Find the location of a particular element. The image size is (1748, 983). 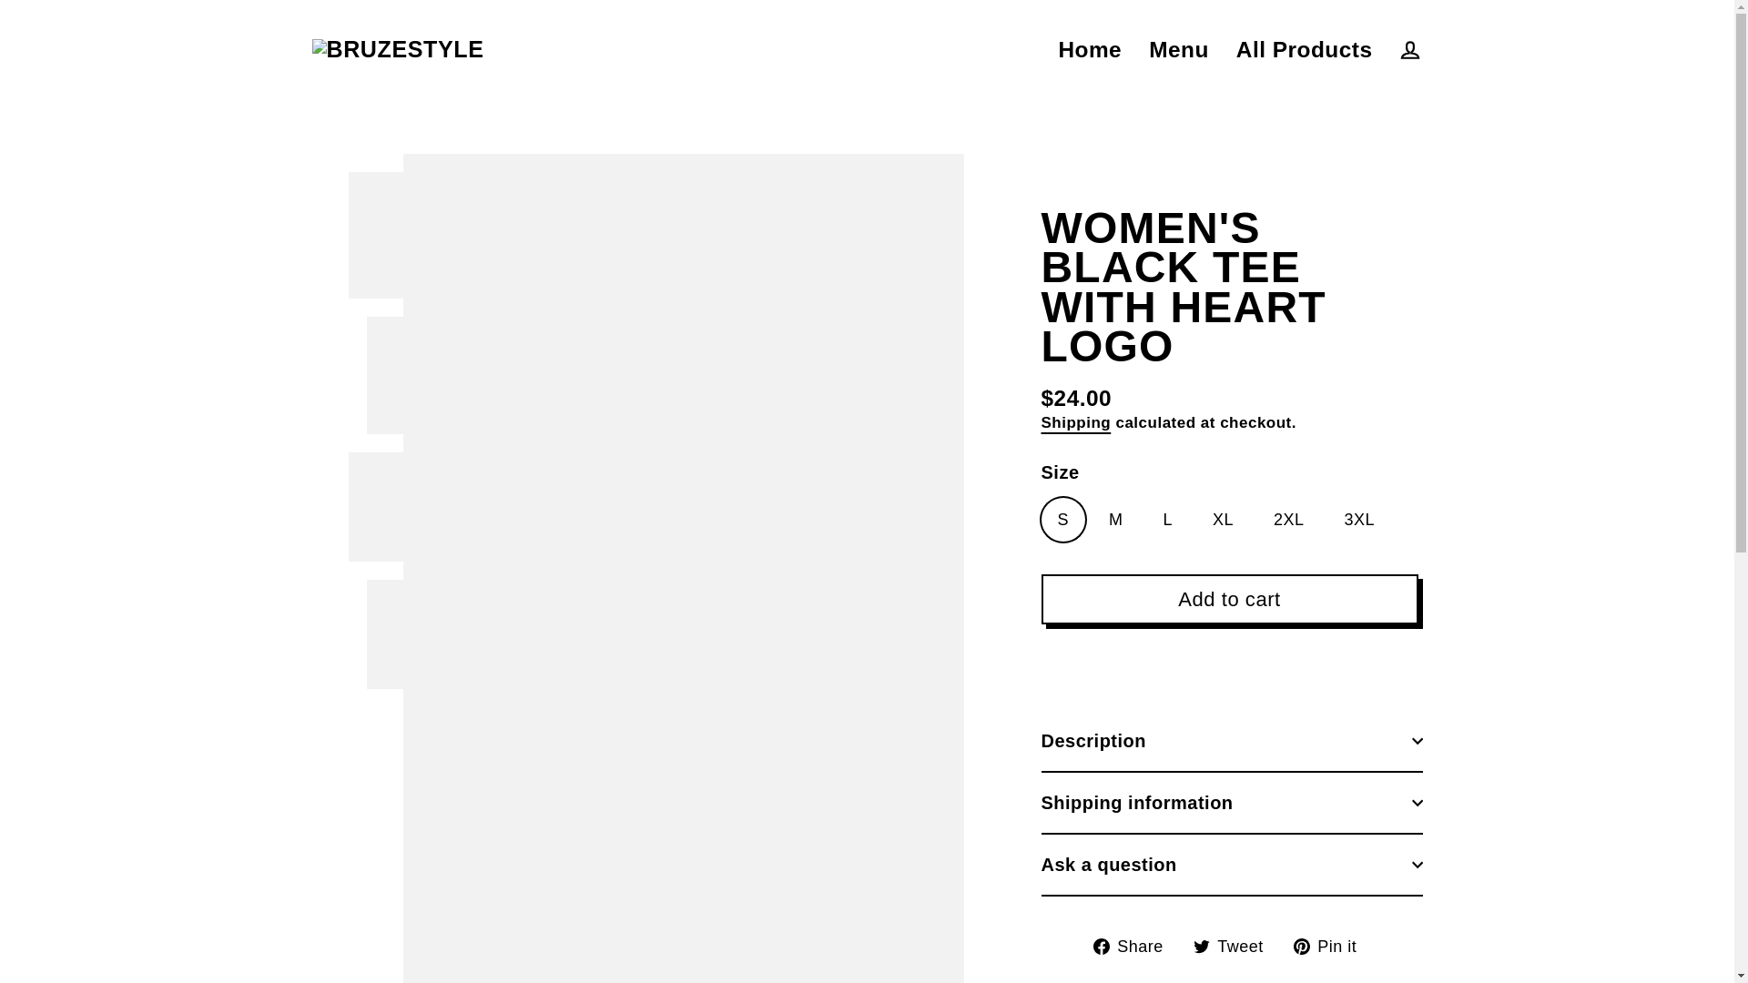

Log in is located at coordinates (1232, 802).